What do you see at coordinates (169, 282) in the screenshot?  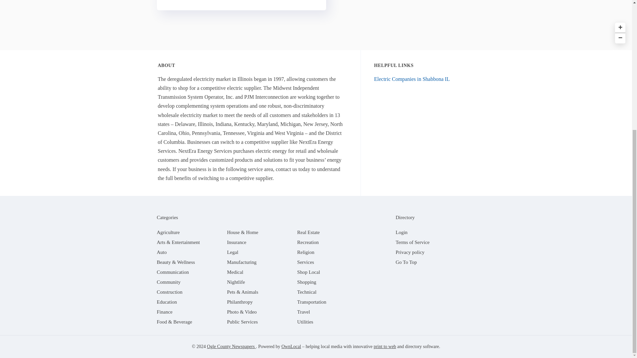 I see `Community` at bounding box center [169, 282].